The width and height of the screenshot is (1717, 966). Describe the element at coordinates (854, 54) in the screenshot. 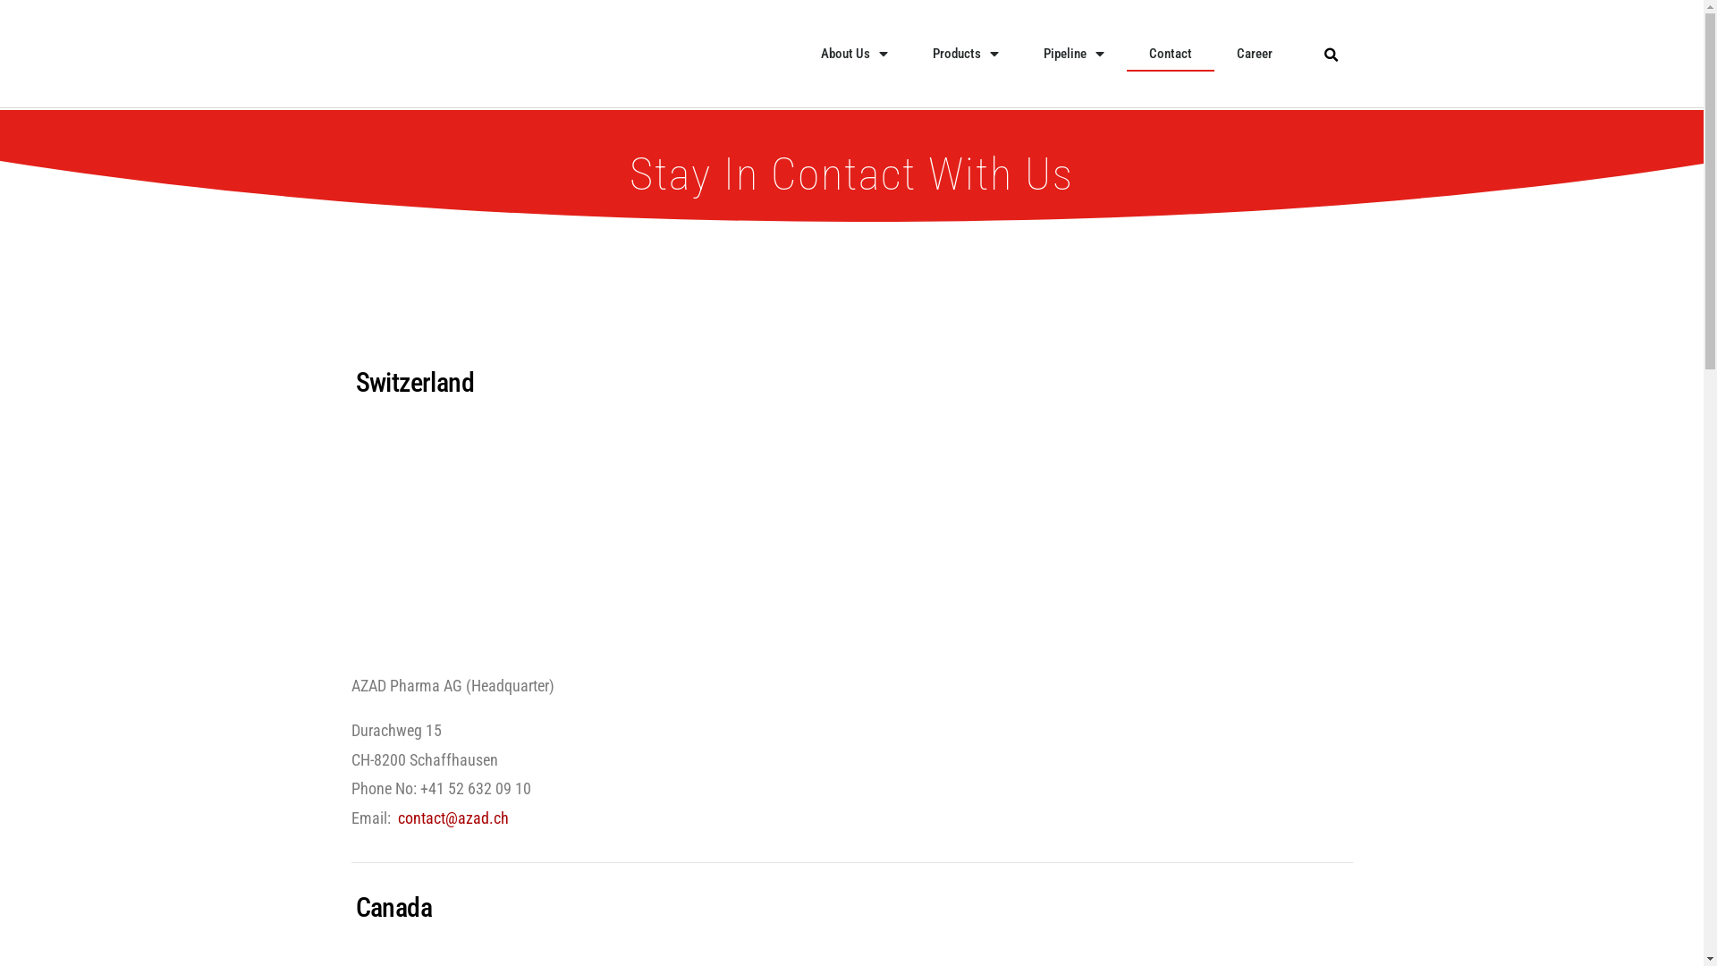

I see `About Us` at that location.